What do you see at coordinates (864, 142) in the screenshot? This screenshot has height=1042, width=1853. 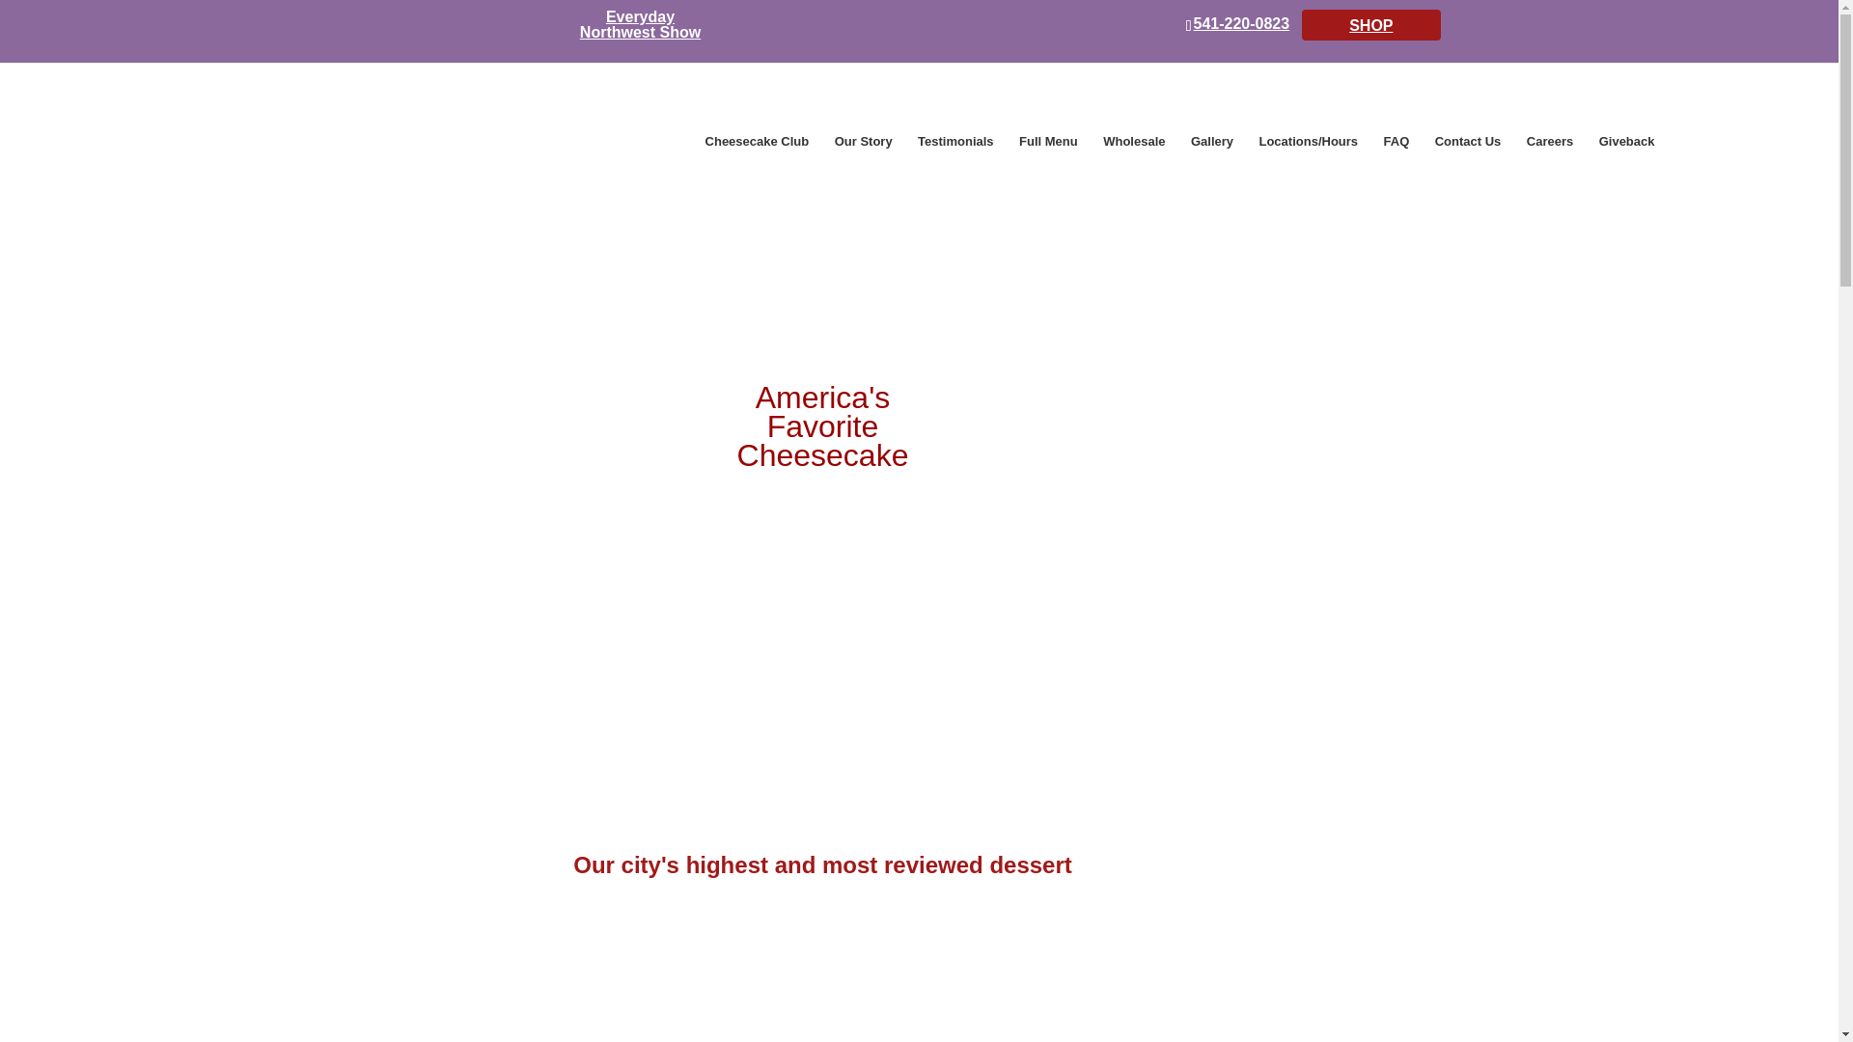 I see `Our Story` at bounding box center [864, 142].